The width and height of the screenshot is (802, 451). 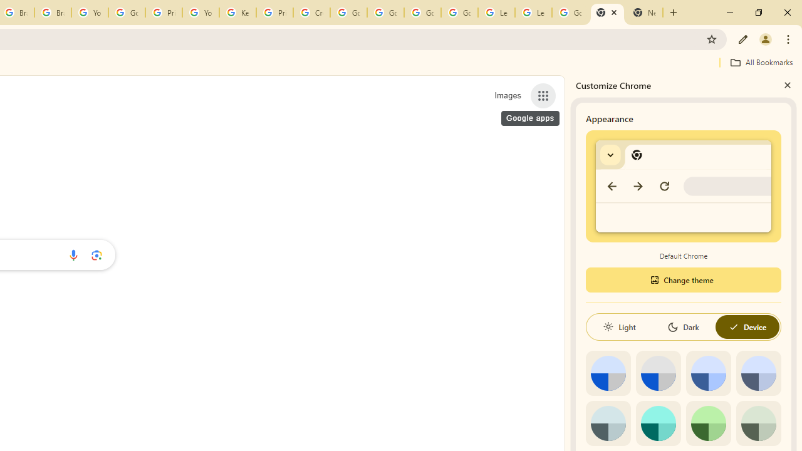 I want to click on Google Account Help, so click(x=127, y=13).